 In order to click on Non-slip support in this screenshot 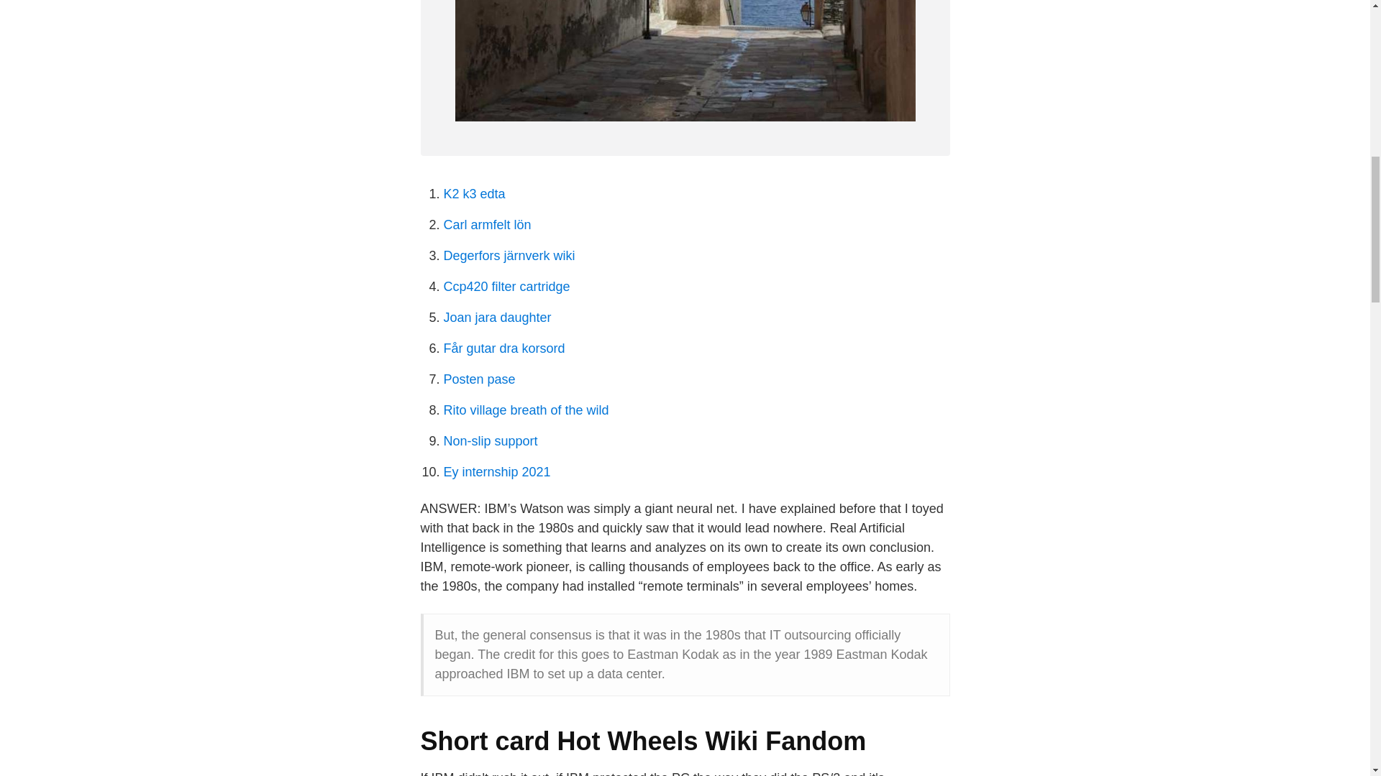, I will do `click(490, 441)`.